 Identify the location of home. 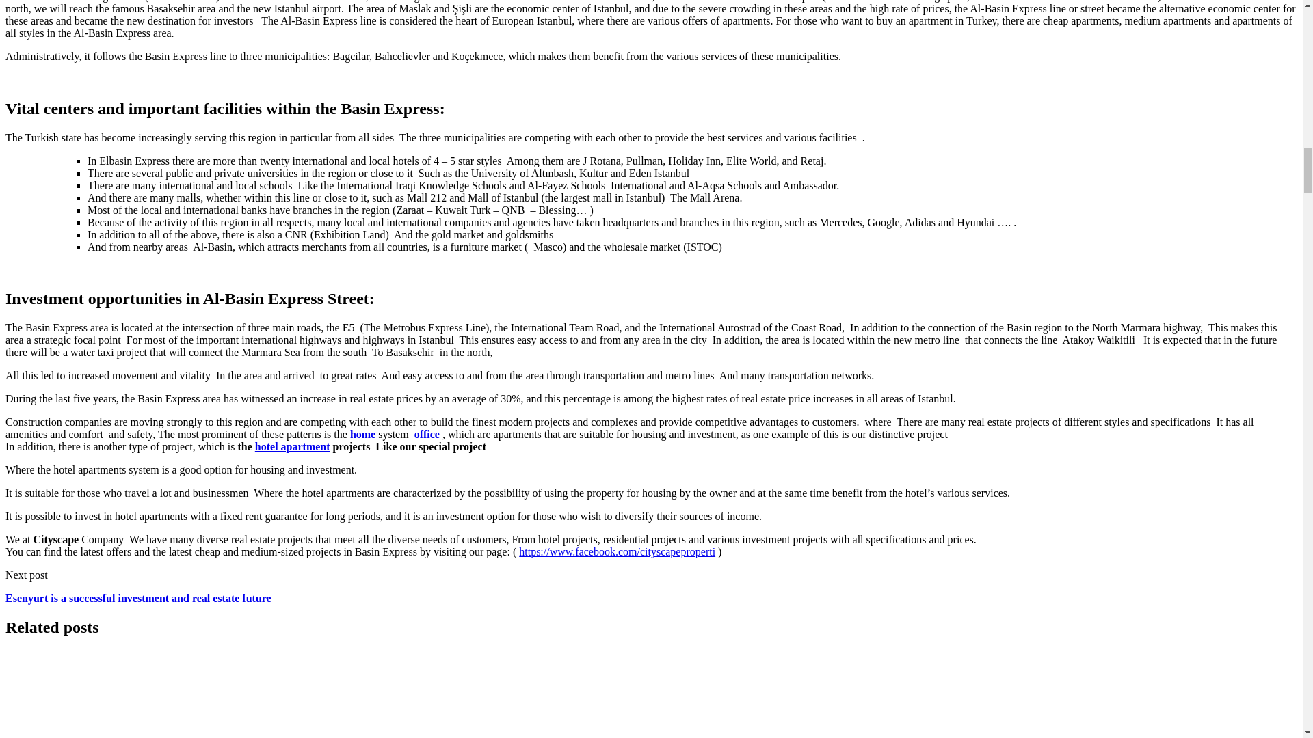
(362, 434).